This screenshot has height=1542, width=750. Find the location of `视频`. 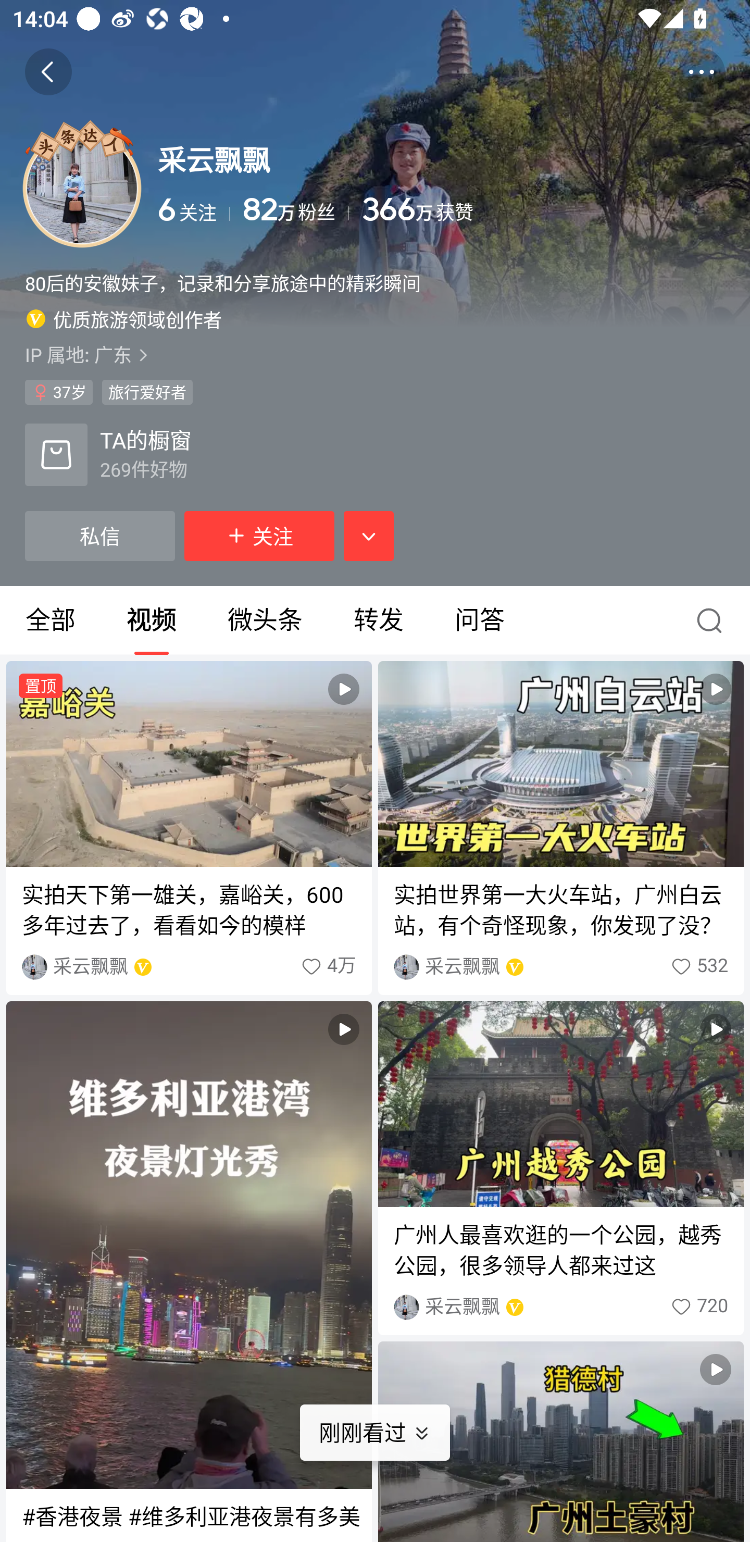

视频 is located at coordinates (560, 1442).